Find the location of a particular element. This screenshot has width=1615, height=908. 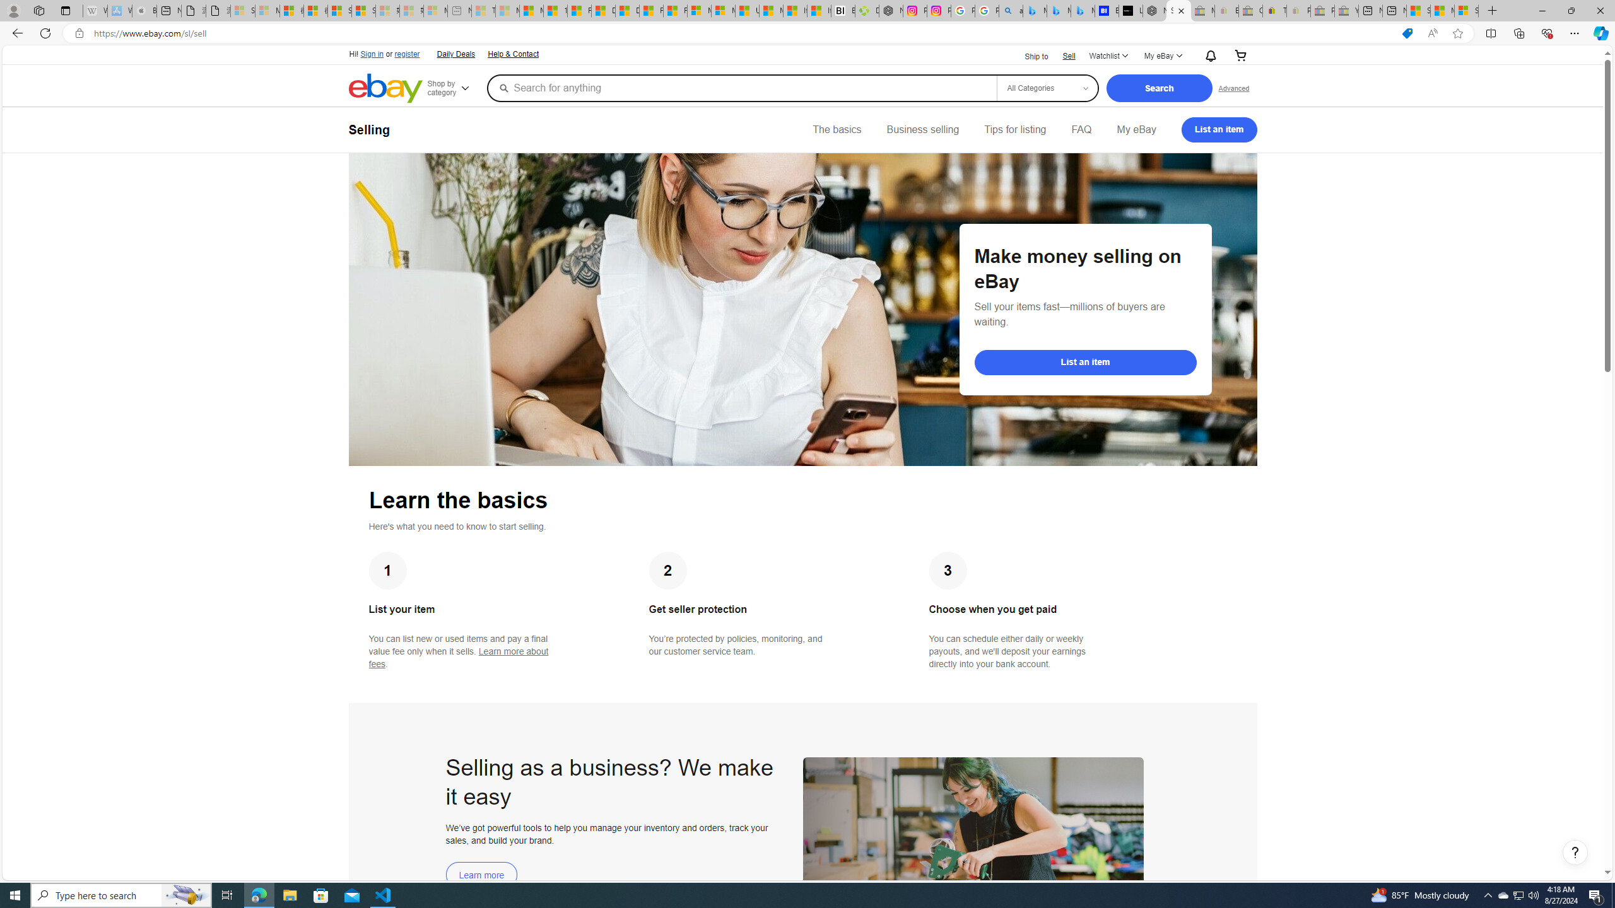

Payments Terms of Use | eBay.com - Sleeping is located at coordinates (1298, 11).